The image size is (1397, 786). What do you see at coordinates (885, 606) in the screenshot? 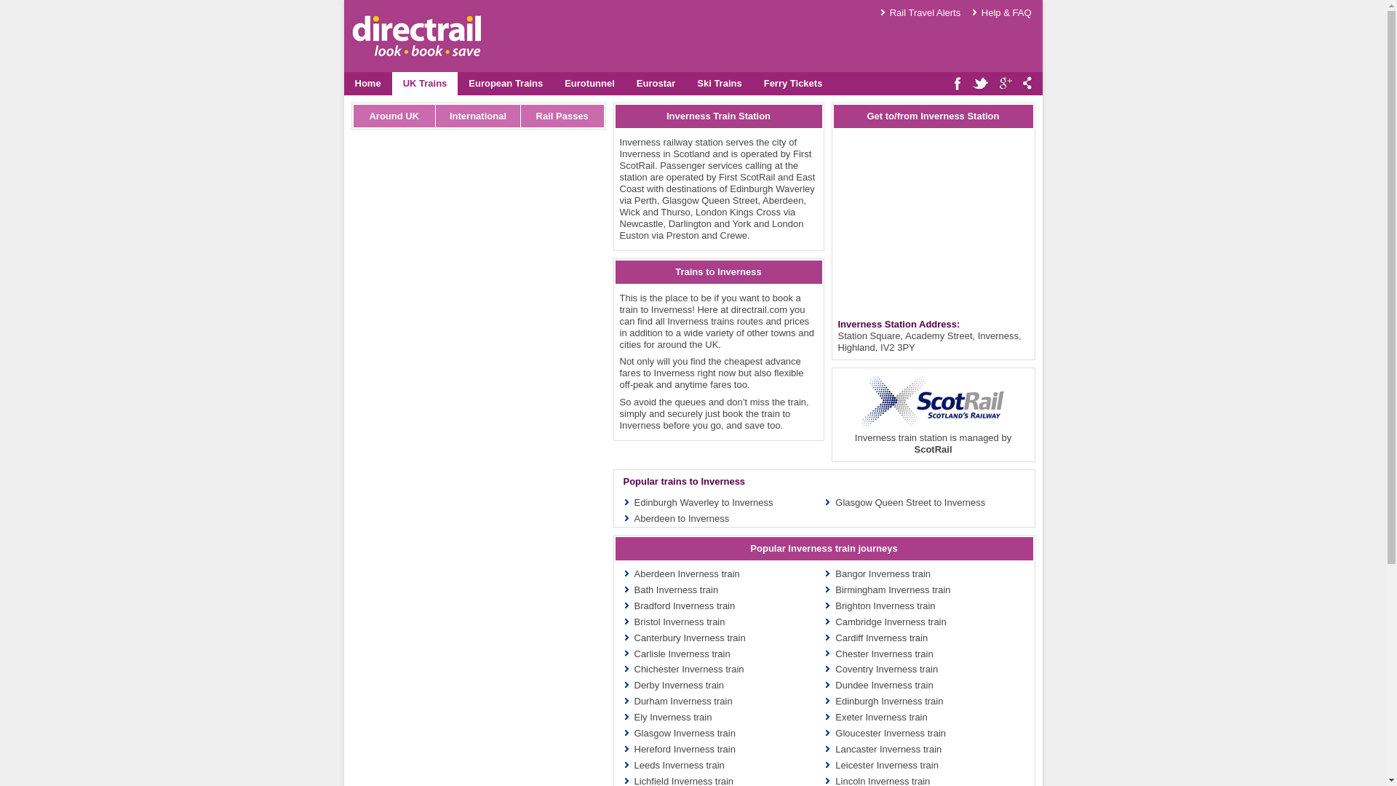
I see `Brighton Inverness train` at bounding box center [885, 606].